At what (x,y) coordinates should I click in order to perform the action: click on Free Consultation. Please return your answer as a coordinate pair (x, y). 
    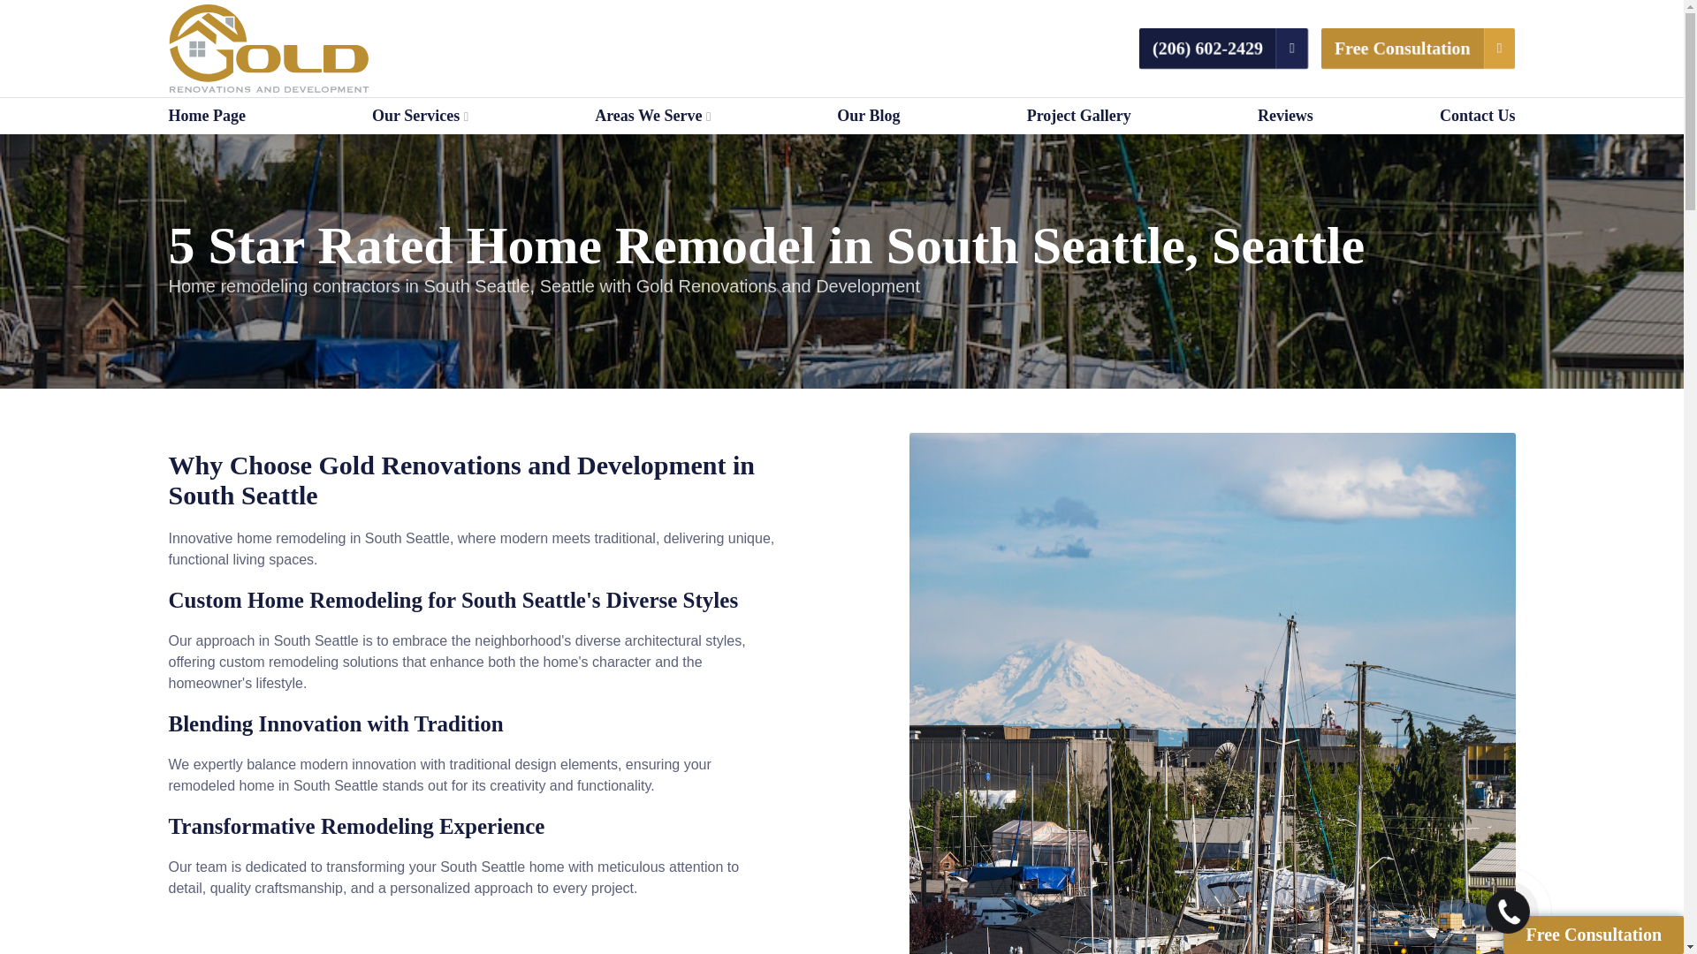
    Looking at the image, I should click on (1593, 935).